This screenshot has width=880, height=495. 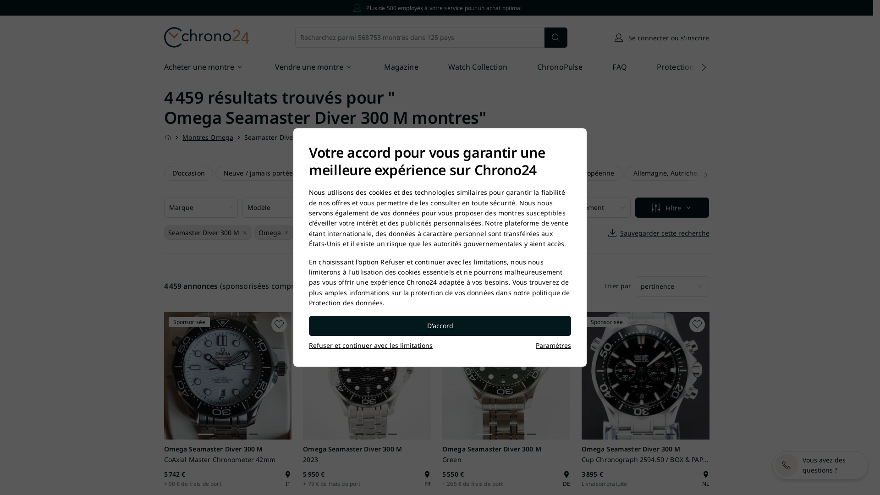 What do you see at coordinates (566, 478) in the screenshot?
I see `DE` at bounding box center [566, 478].